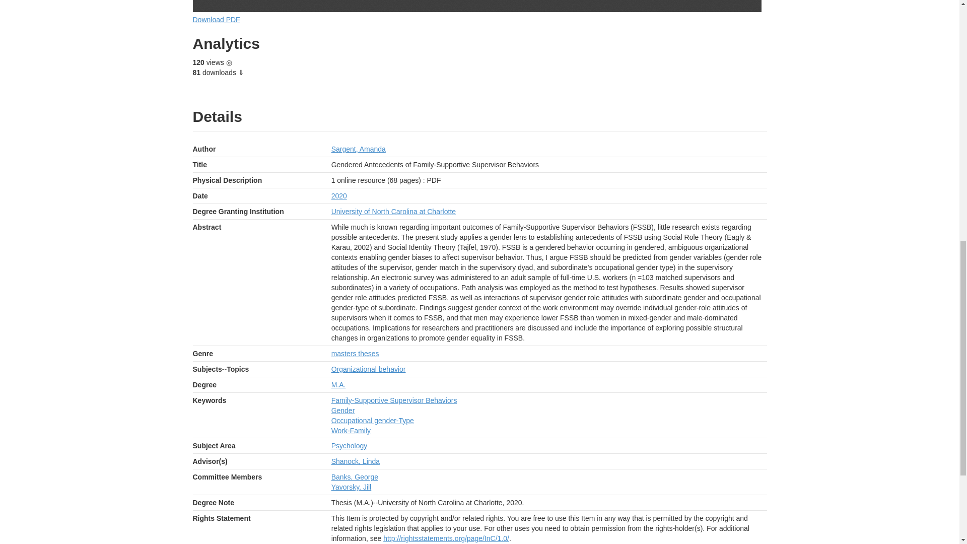 The image size is (967, 544). What do you see at coordinates (373, 421) in the screenshot?
I see `Occupational gender-Type` at bounding box center [373, 421].